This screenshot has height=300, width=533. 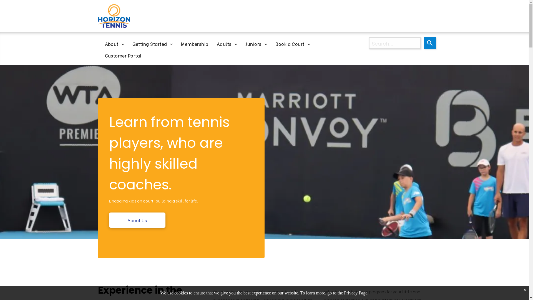 What do you see at coordinates (123, 56) in the screenshot?
I see `Customer Portal` at bounding box center [123, 56].